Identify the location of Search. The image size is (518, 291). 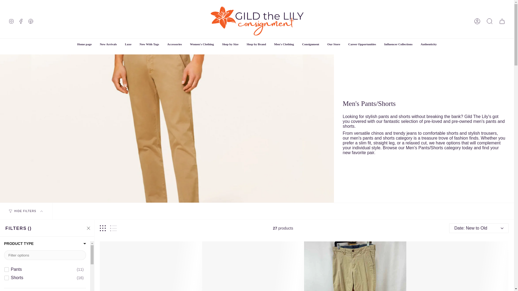
(489, 21).